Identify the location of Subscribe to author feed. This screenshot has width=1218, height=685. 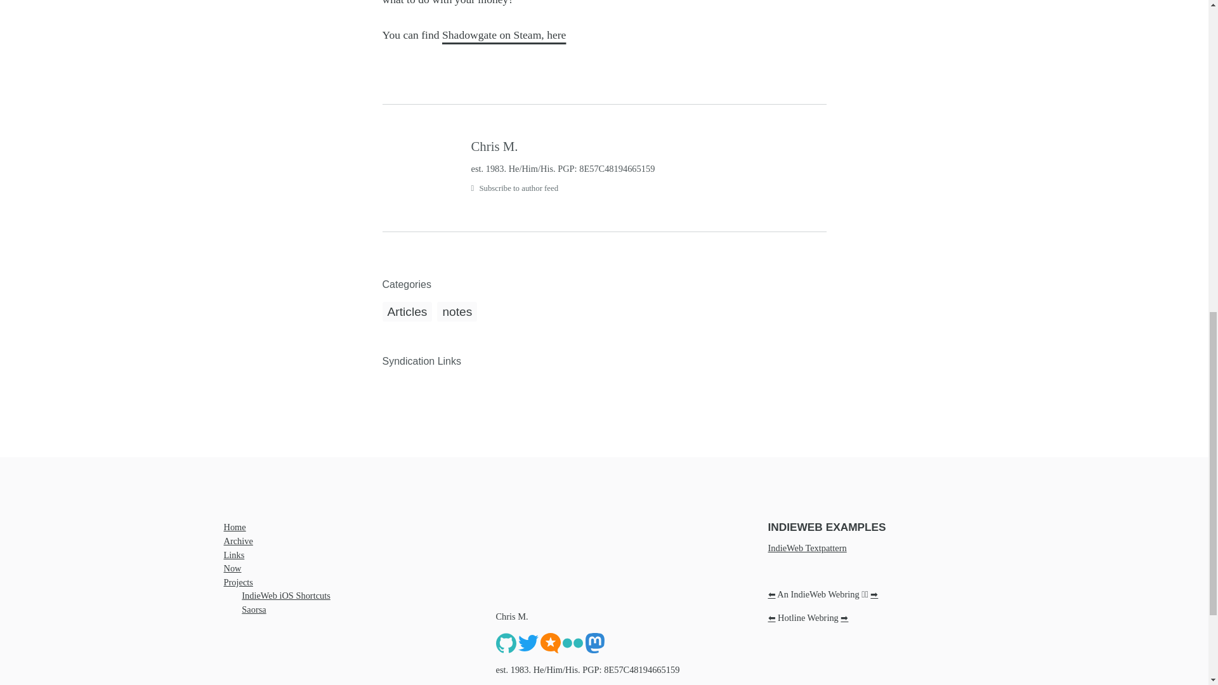
(648, 188).